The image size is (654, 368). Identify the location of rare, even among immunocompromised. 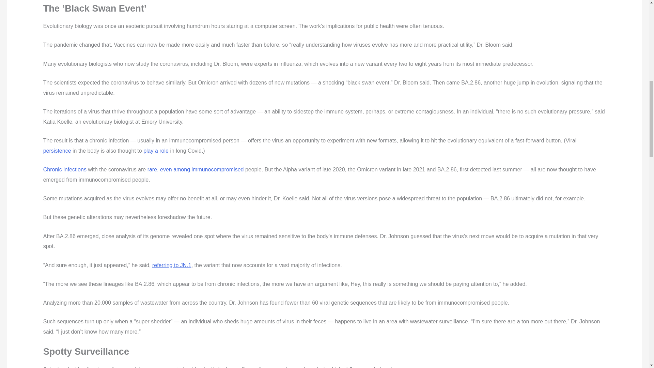
(196, 170).